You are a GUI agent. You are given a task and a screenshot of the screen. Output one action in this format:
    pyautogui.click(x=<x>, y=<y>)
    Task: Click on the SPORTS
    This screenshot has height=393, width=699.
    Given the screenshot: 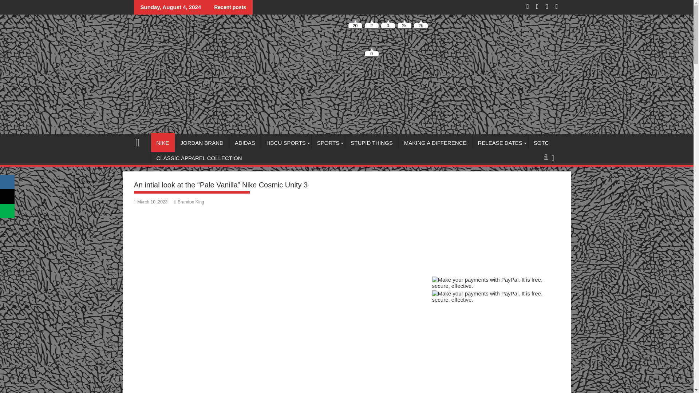 What is the action you would take?
    pyautogui.click(x=328, y=143)
    